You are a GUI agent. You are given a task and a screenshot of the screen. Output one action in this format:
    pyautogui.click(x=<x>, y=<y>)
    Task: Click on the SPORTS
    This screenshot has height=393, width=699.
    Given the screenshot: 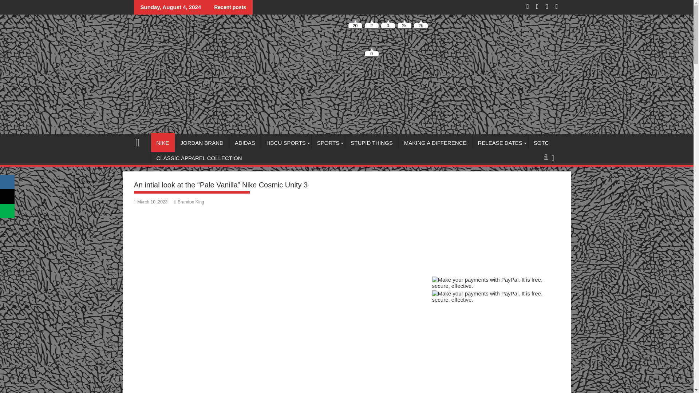 What is the action you would take?
    pyautogui.click(x=328, y=143)
    